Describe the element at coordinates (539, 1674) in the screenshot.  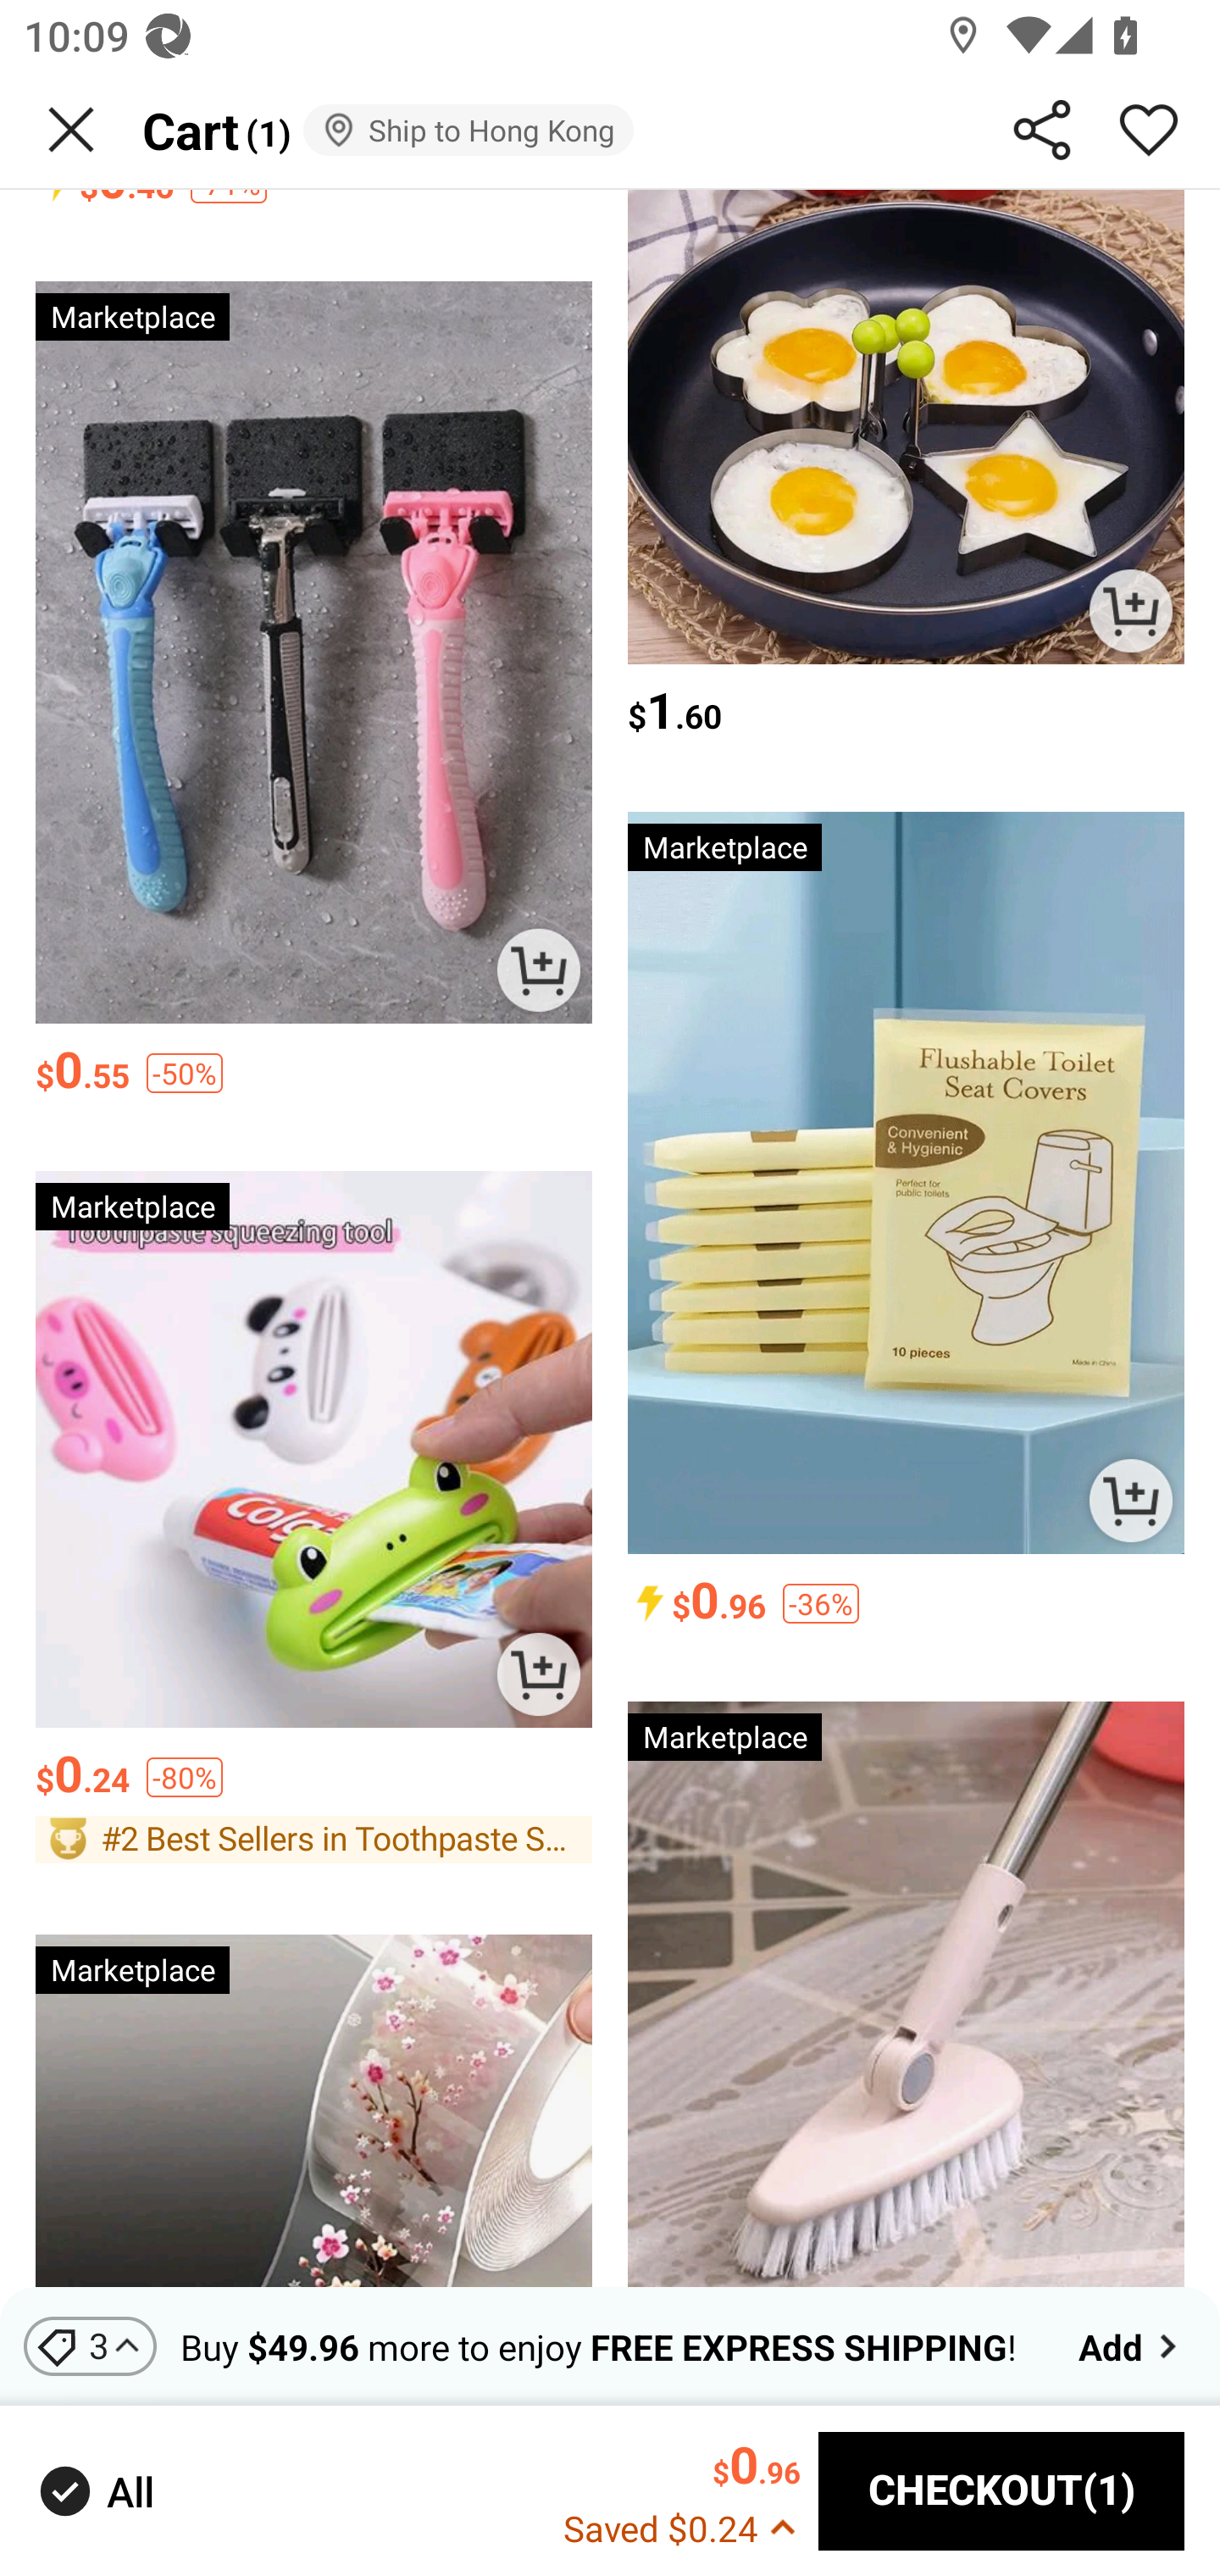
I see `ADD TO CART` at that location.